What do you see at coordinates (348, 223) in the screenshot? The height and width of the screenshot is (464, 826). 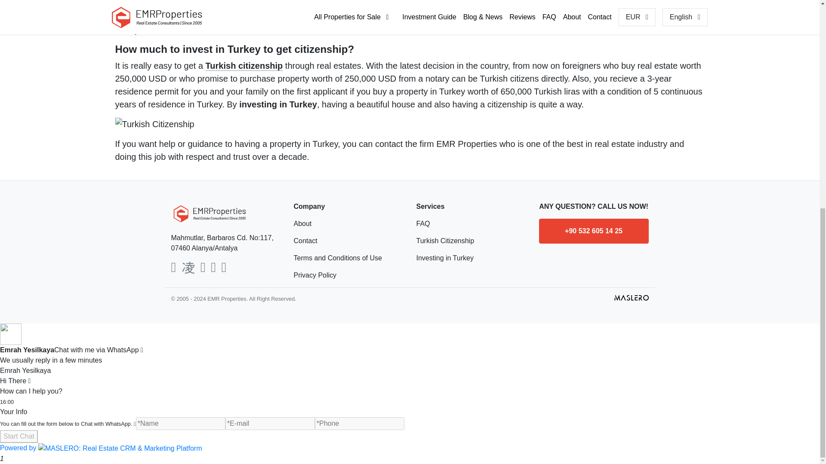 I see `About` at bounding box center [348, 223].